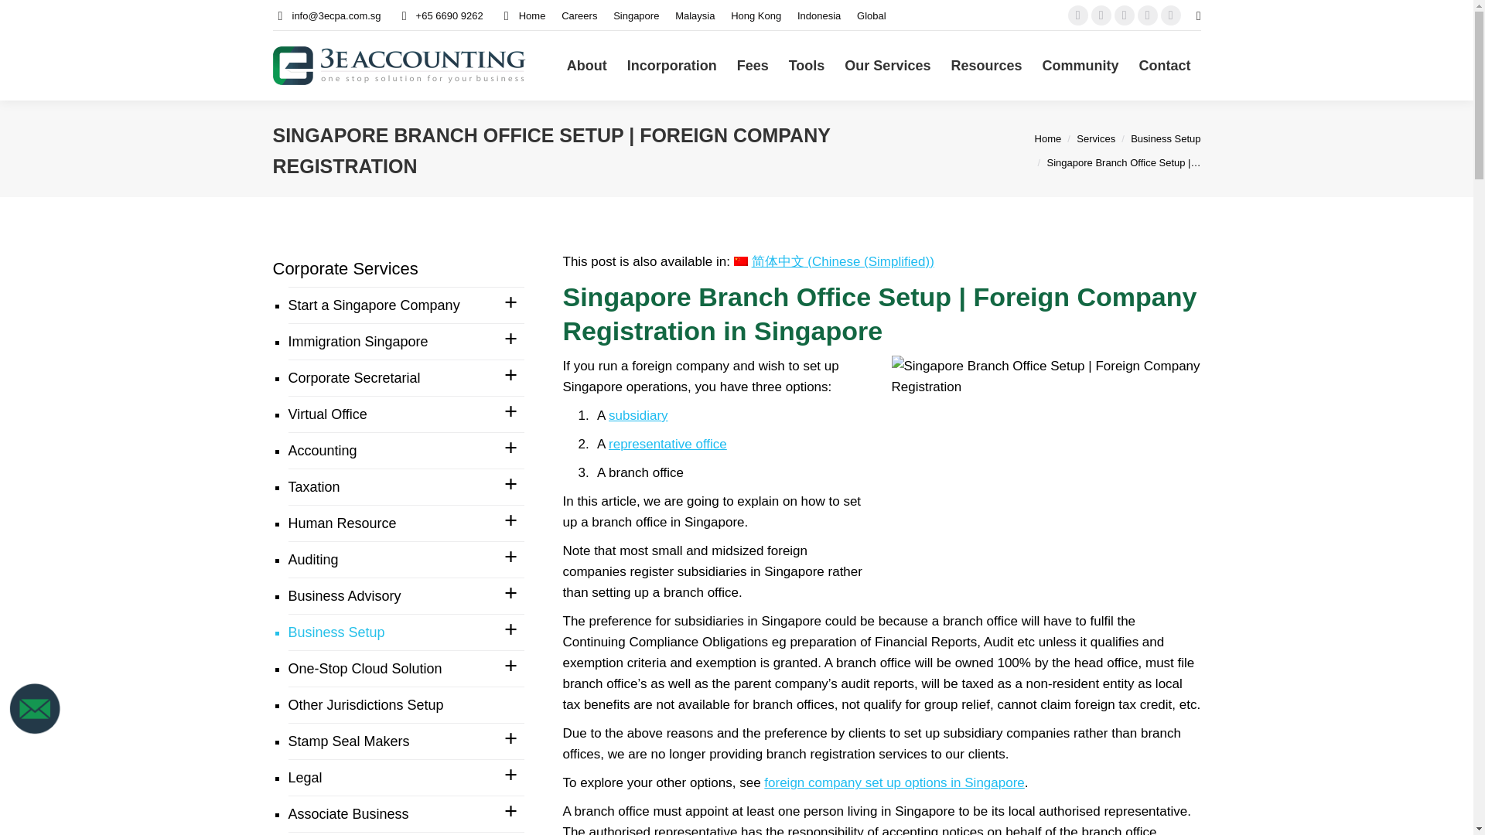 The image size is (1485, 835). I want to click on Go!, so click(25, 17).